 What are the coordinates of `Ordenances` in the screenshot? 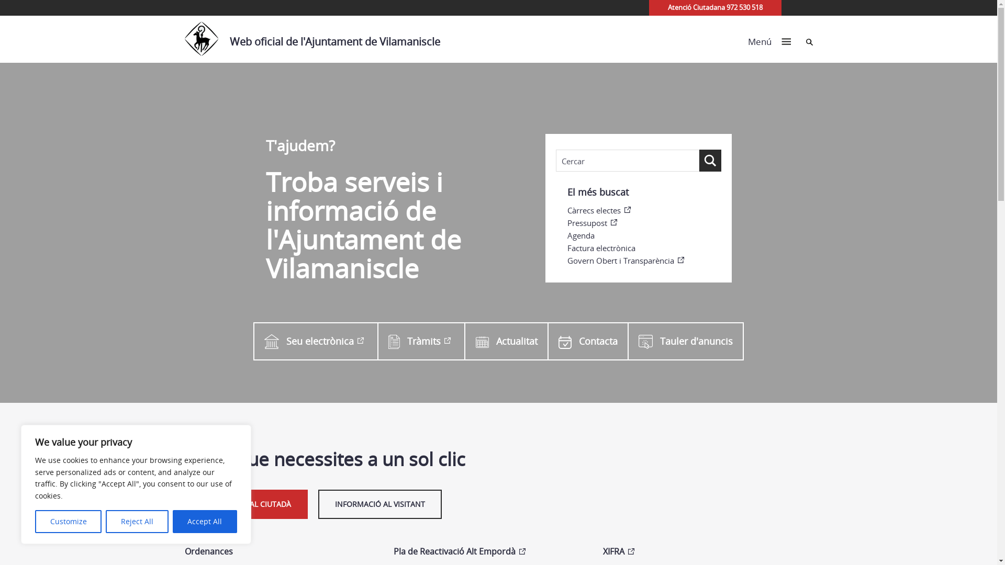 It's located at (278, 552).